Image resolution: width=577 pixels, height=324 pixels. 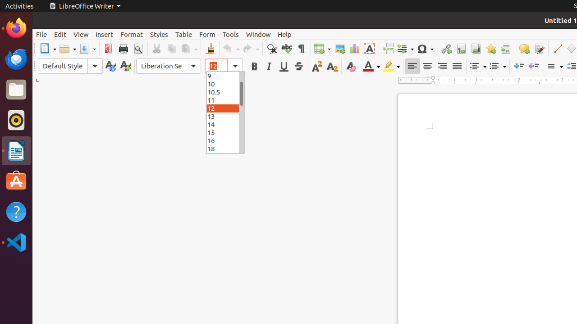 What do you see at coordinates (405, 49) in the screenshot?
I see `Field` at bounding box center [405, 49].